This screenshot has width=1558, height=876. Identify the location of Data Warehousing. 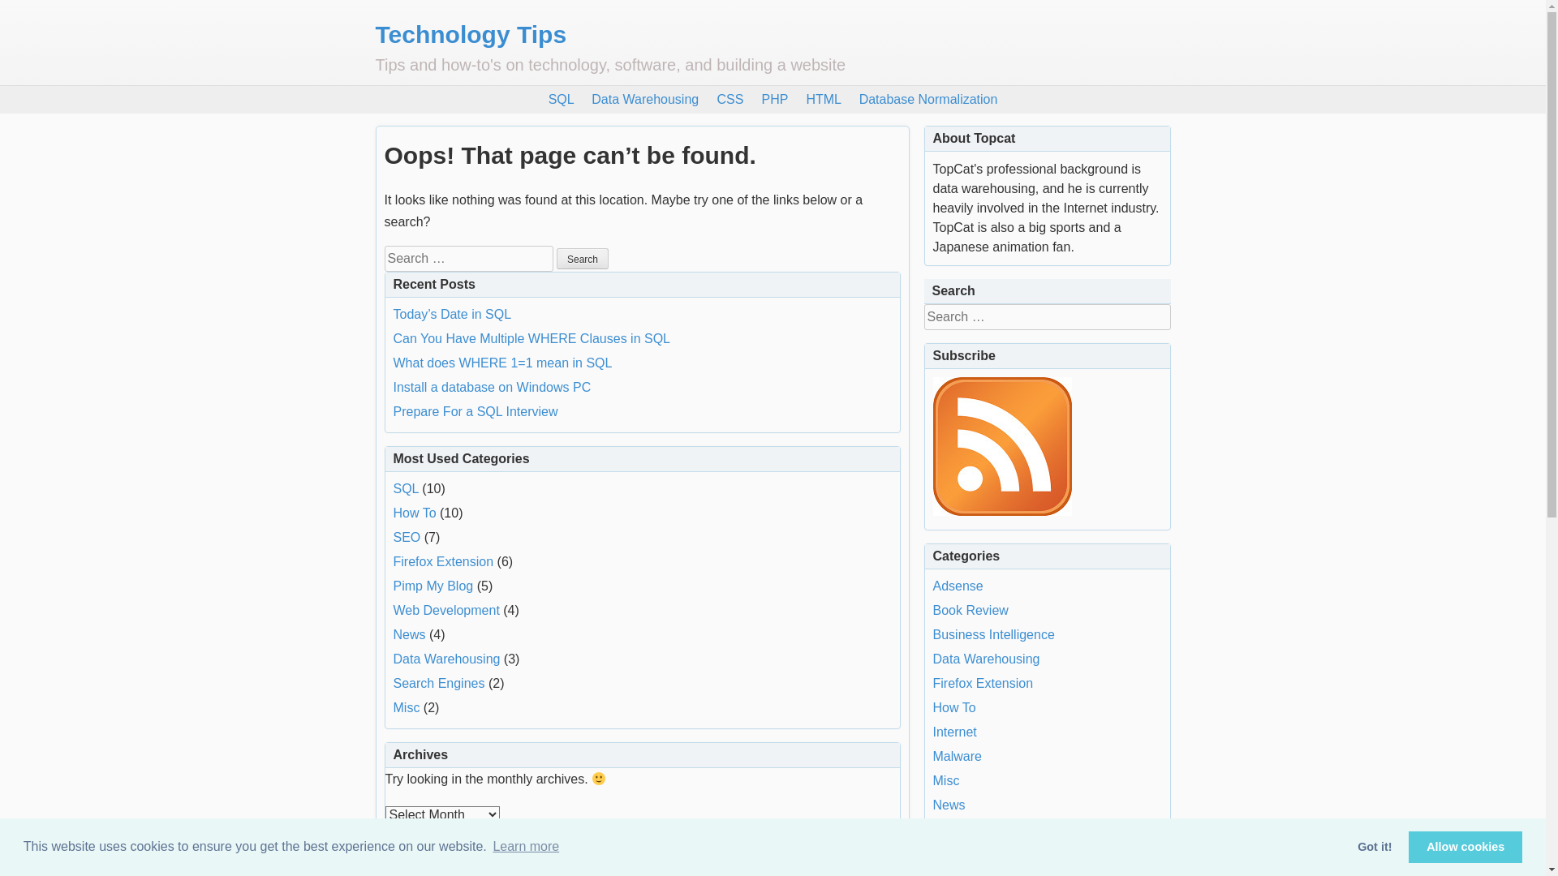
(645, 99).